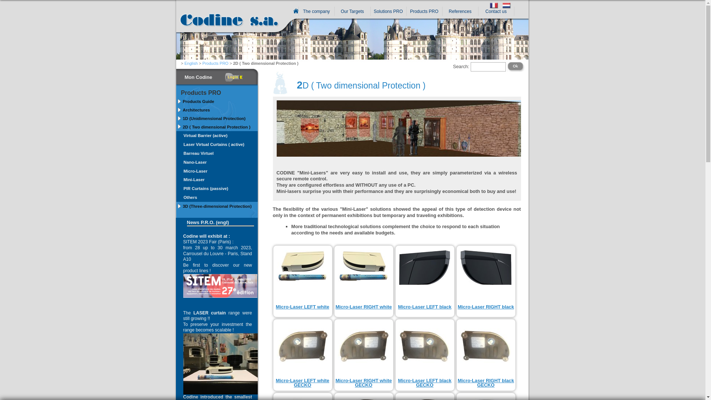 The height and width of the screenshot is (400, 711). Describe the element at coordinates (486, 307) in the screenshot. I see `Micro-Laser RIGHT black` at that location.